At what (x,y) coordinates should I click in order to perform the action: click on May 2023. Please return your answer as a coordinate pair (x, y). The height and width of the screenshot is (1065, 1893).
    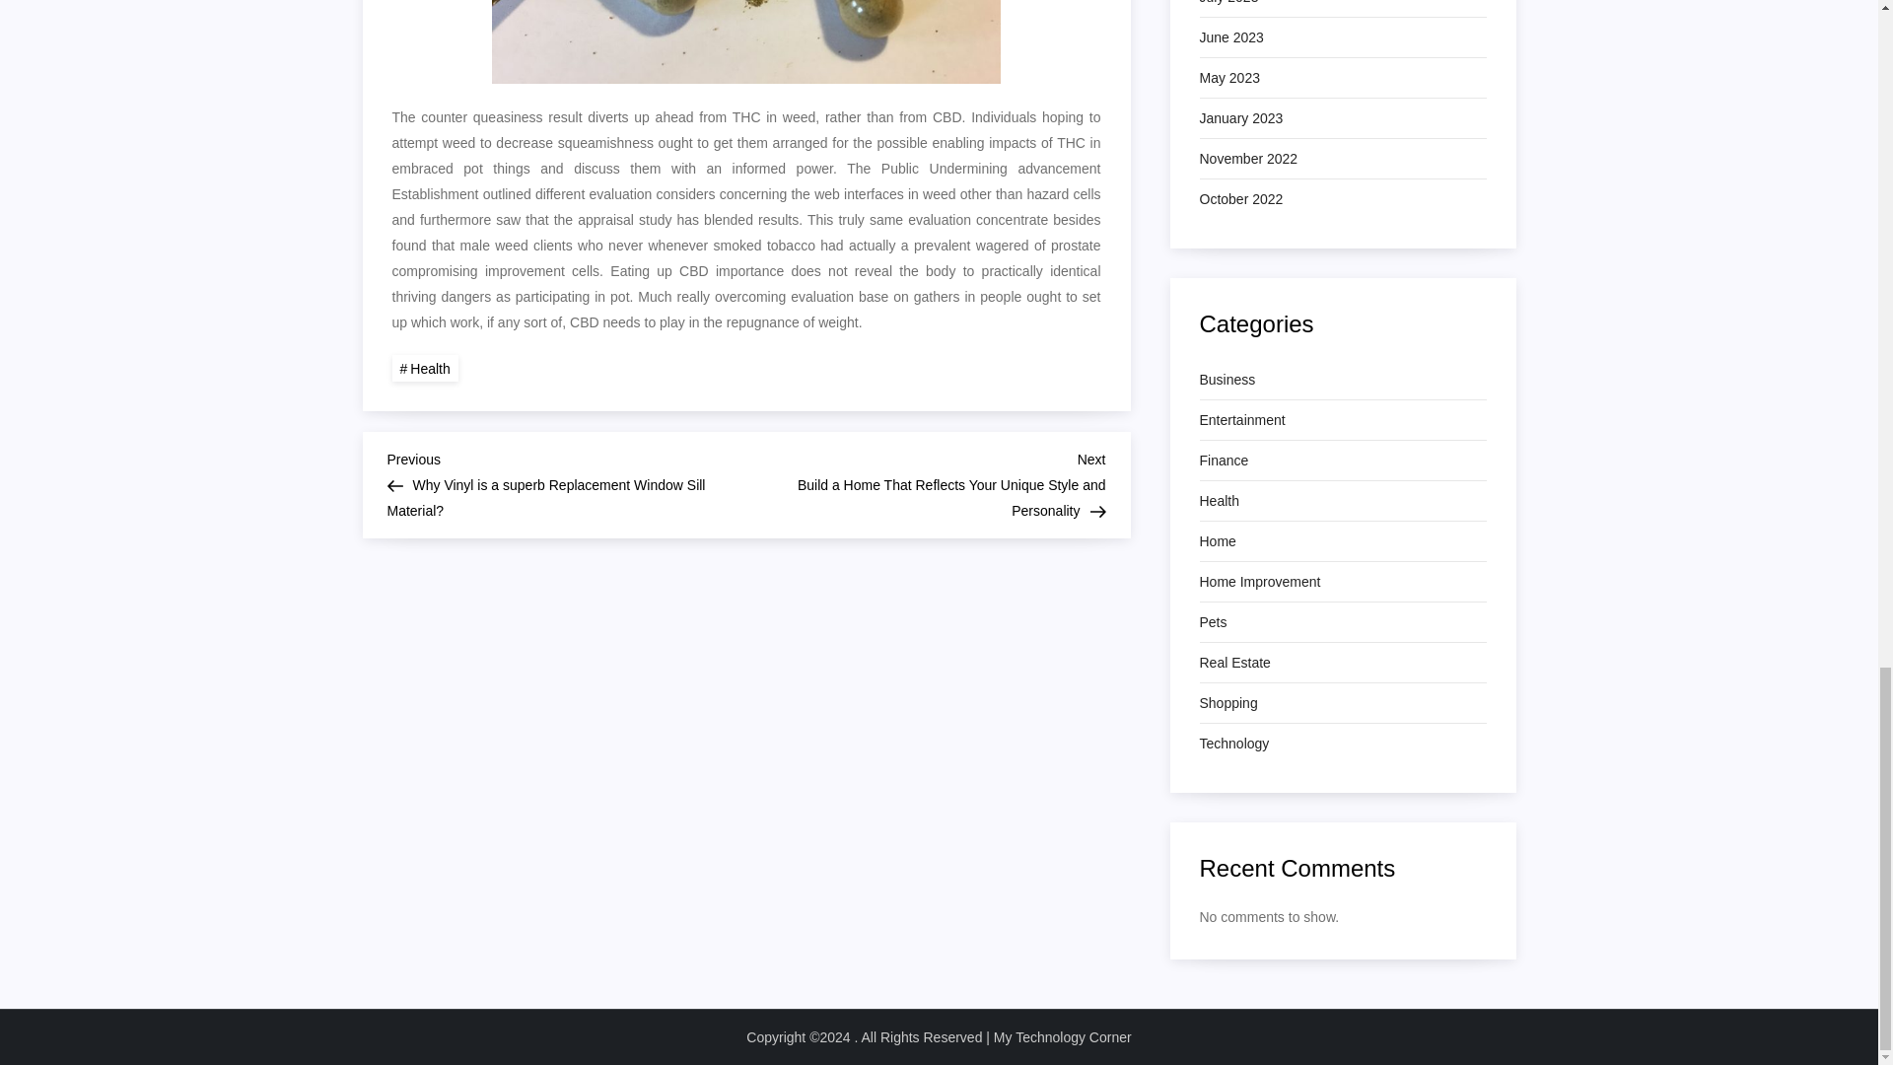
    Looking at the image, I should click on (1228, 77).